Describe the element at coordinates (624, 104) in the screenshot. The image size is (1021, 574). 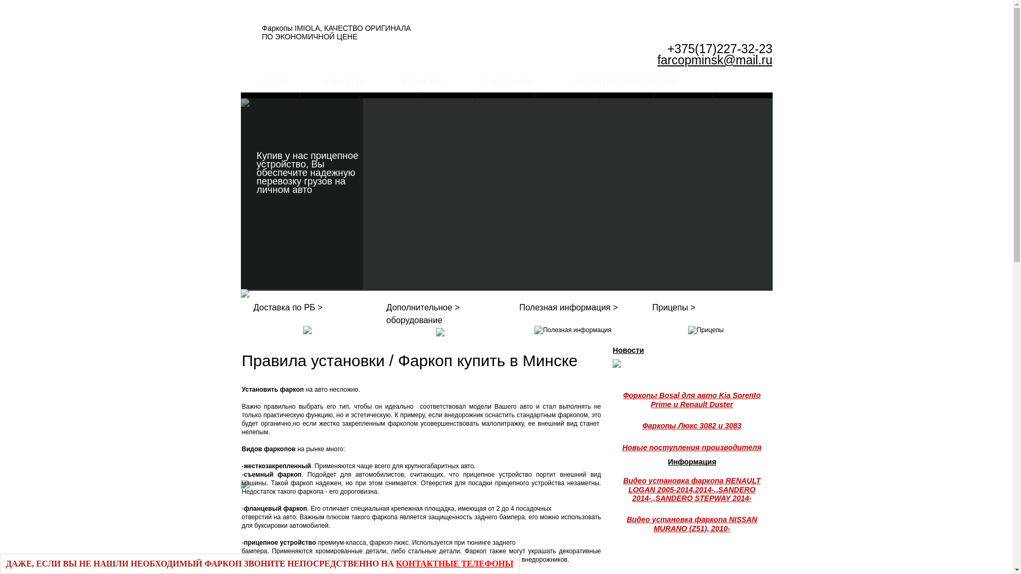
I see `DAEWOO` at that location.